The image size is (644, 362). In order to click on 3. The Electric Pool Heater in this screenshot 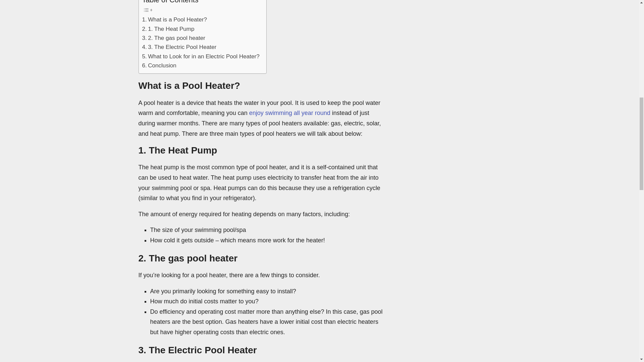, I will do `click(179, 47)`.